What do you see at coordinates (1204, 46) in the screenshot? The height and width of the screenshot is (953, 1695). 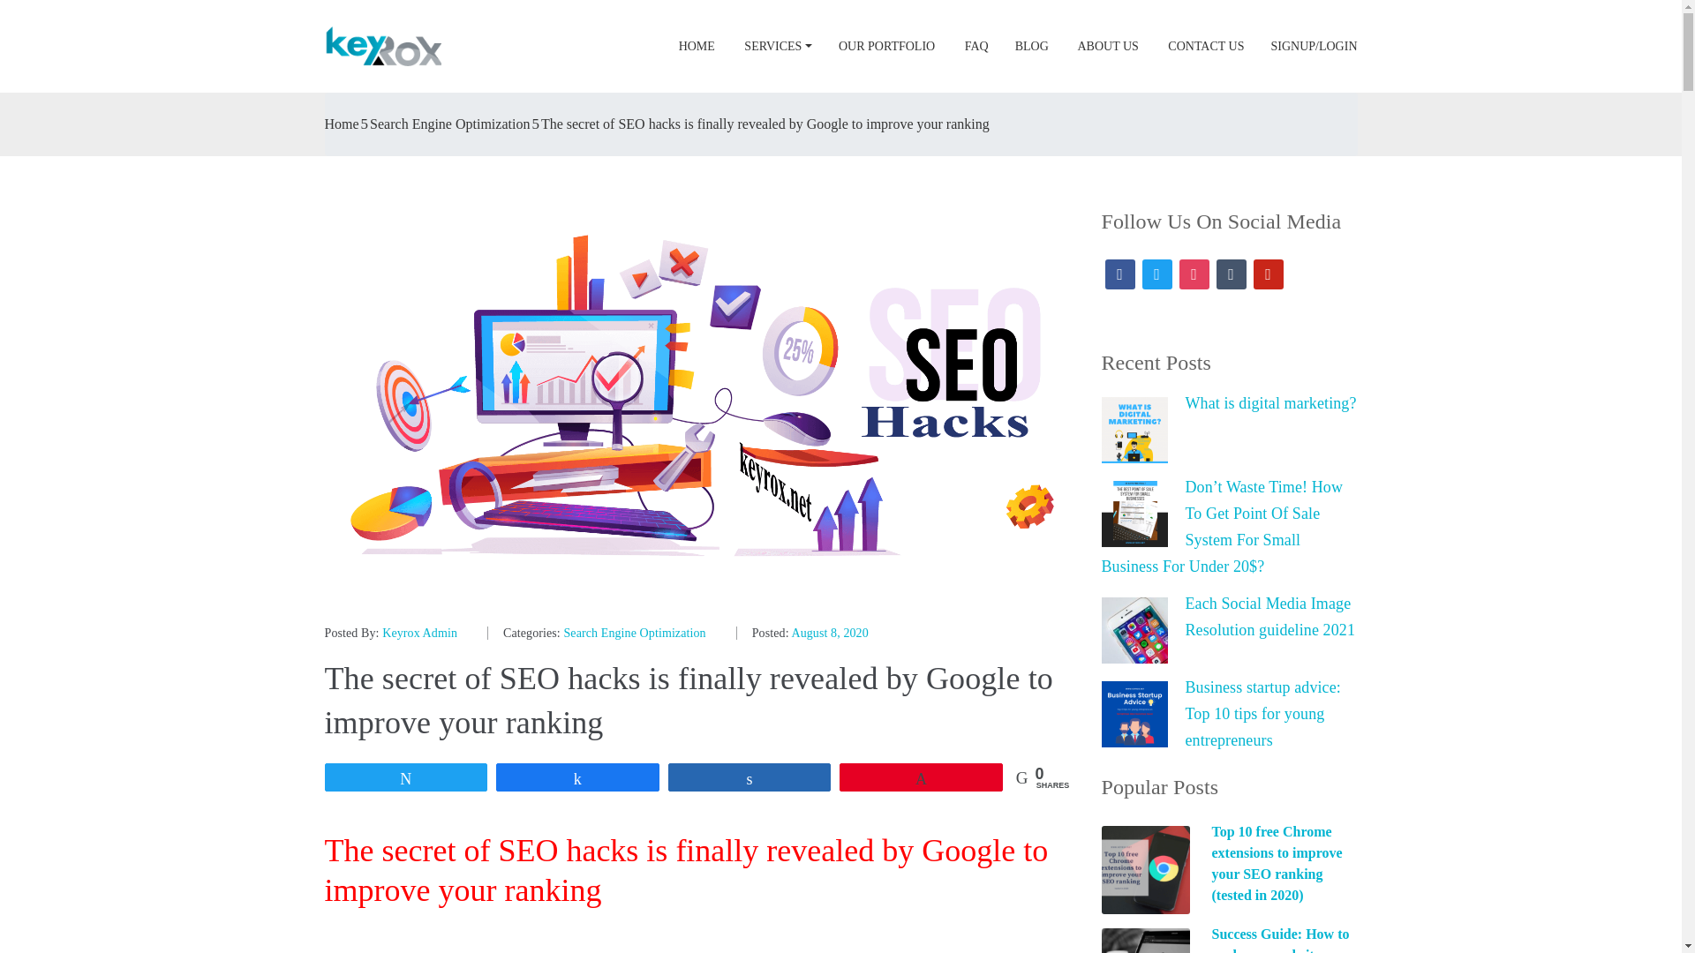 I see `Contact Us` at bounding box center [1204, 46].